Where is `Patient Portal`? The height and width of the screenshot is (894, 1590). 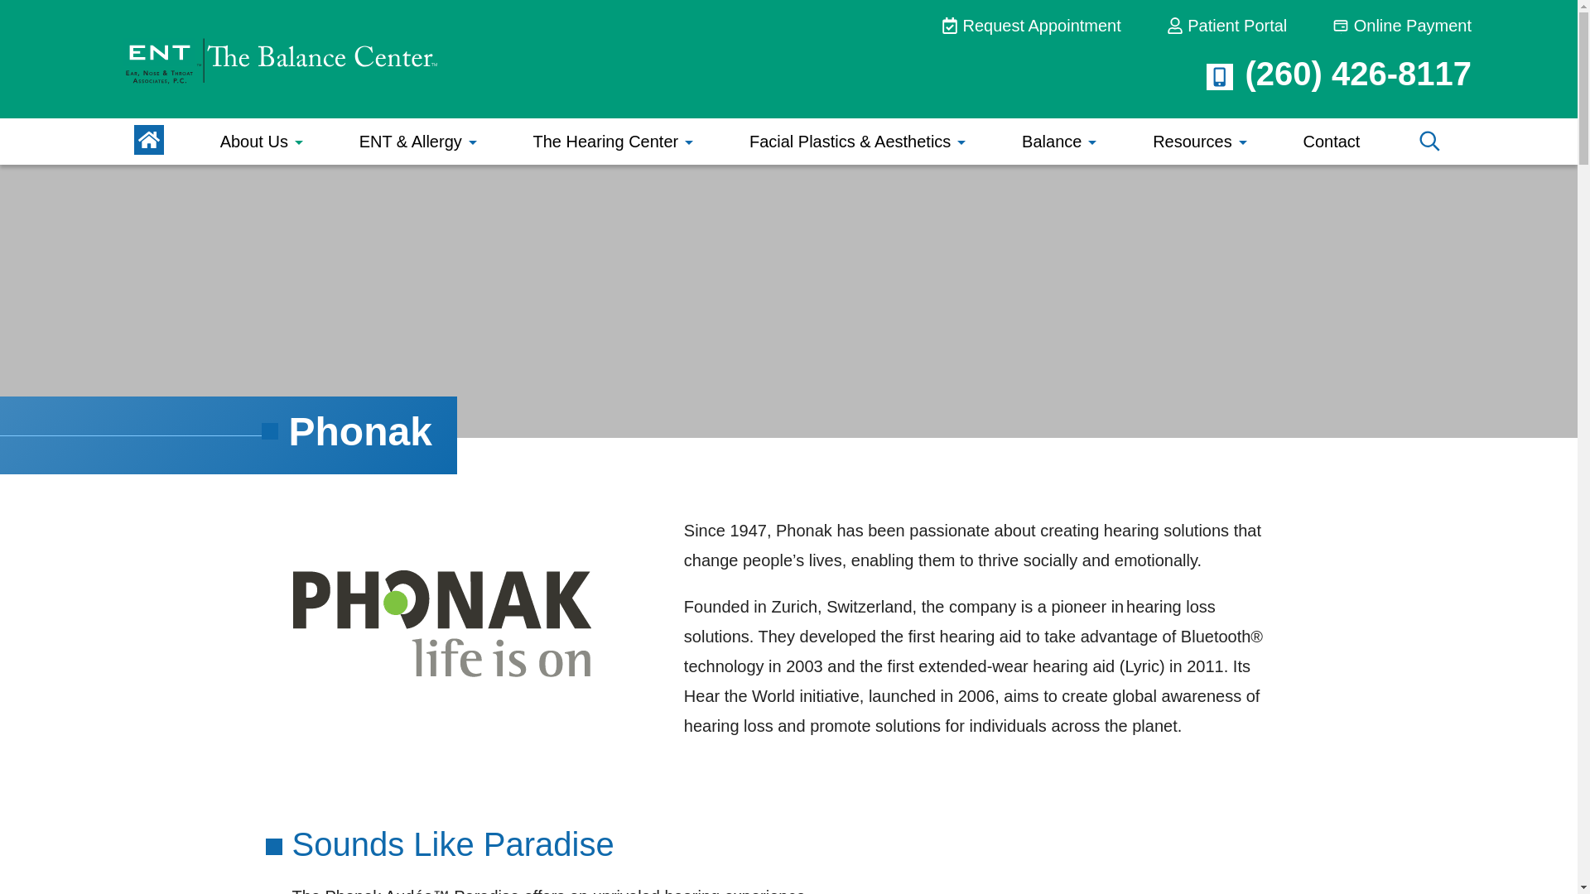 Patient Portal is located at coordinates (1227, 28).